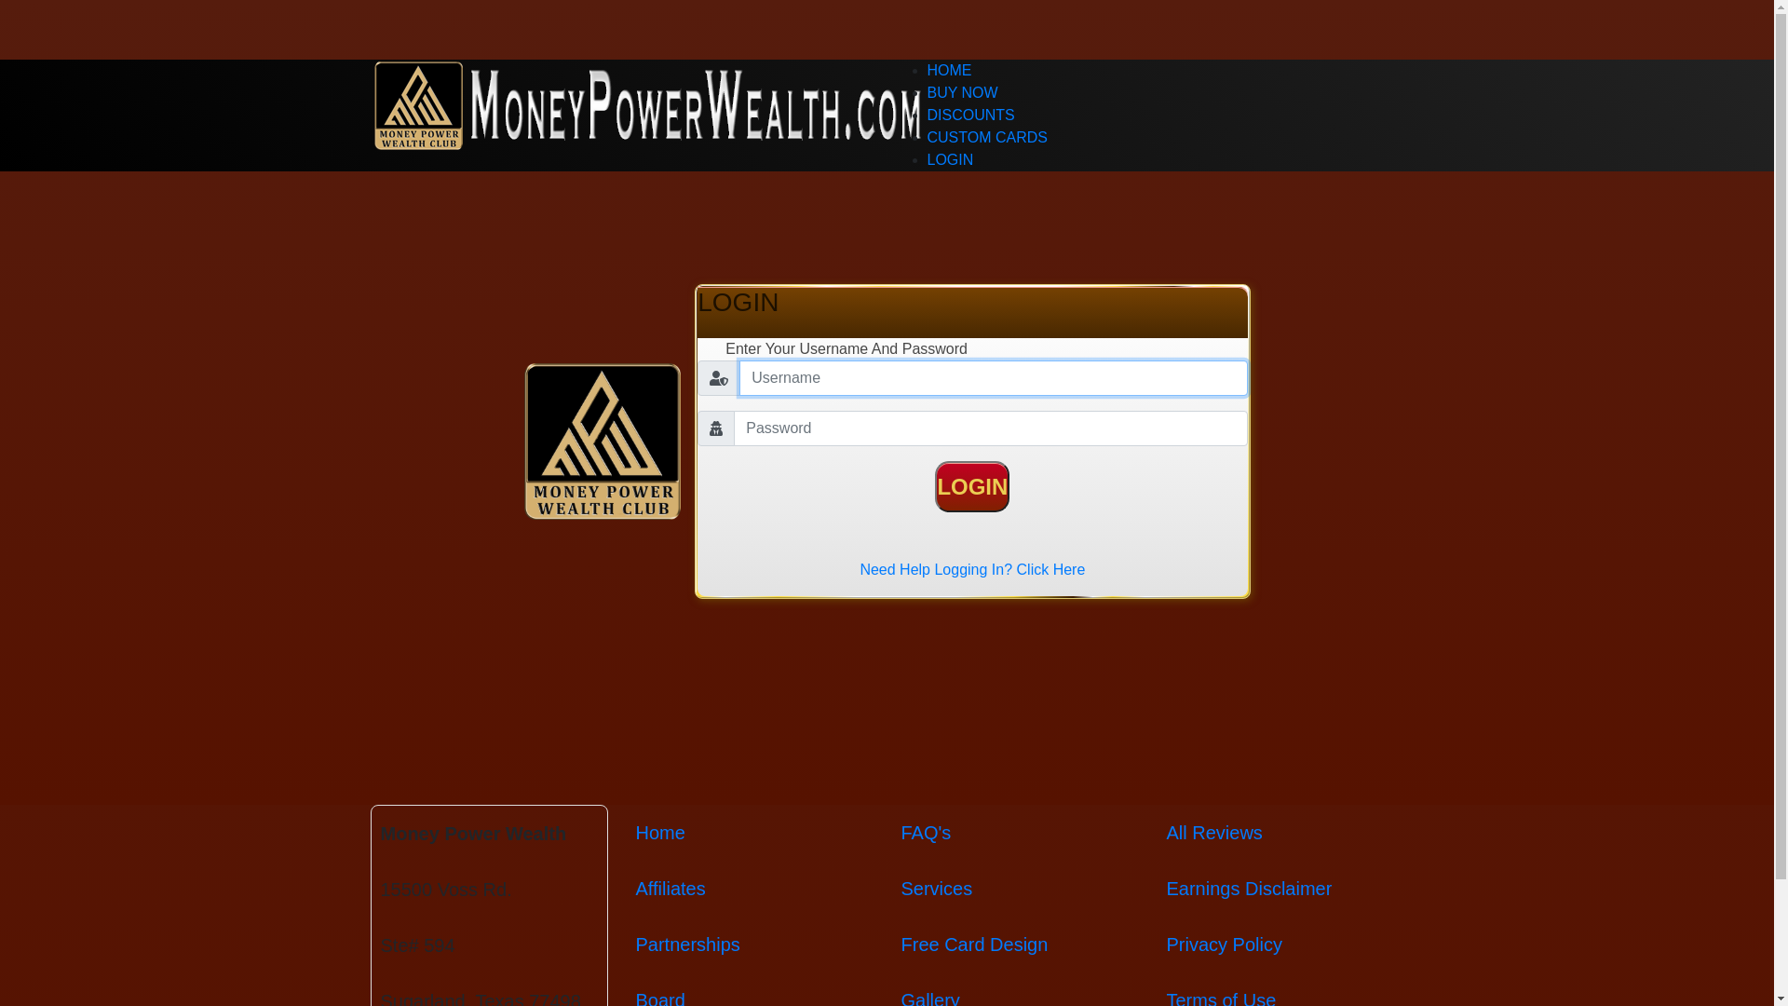 This screenshot has height=1006, width=1788. What do you see at coordinates (950, 71) in the screenshot?
I see `HOME` at bounding box center [950, 71].